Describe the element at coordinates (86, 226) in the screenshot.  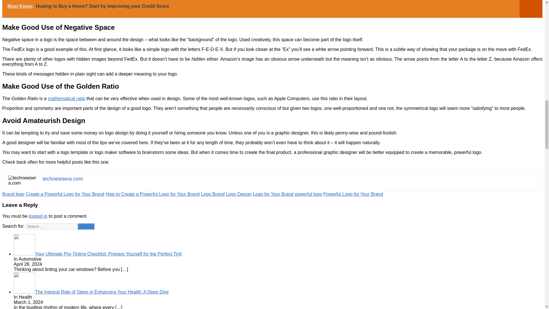
I see `Search` at that location.